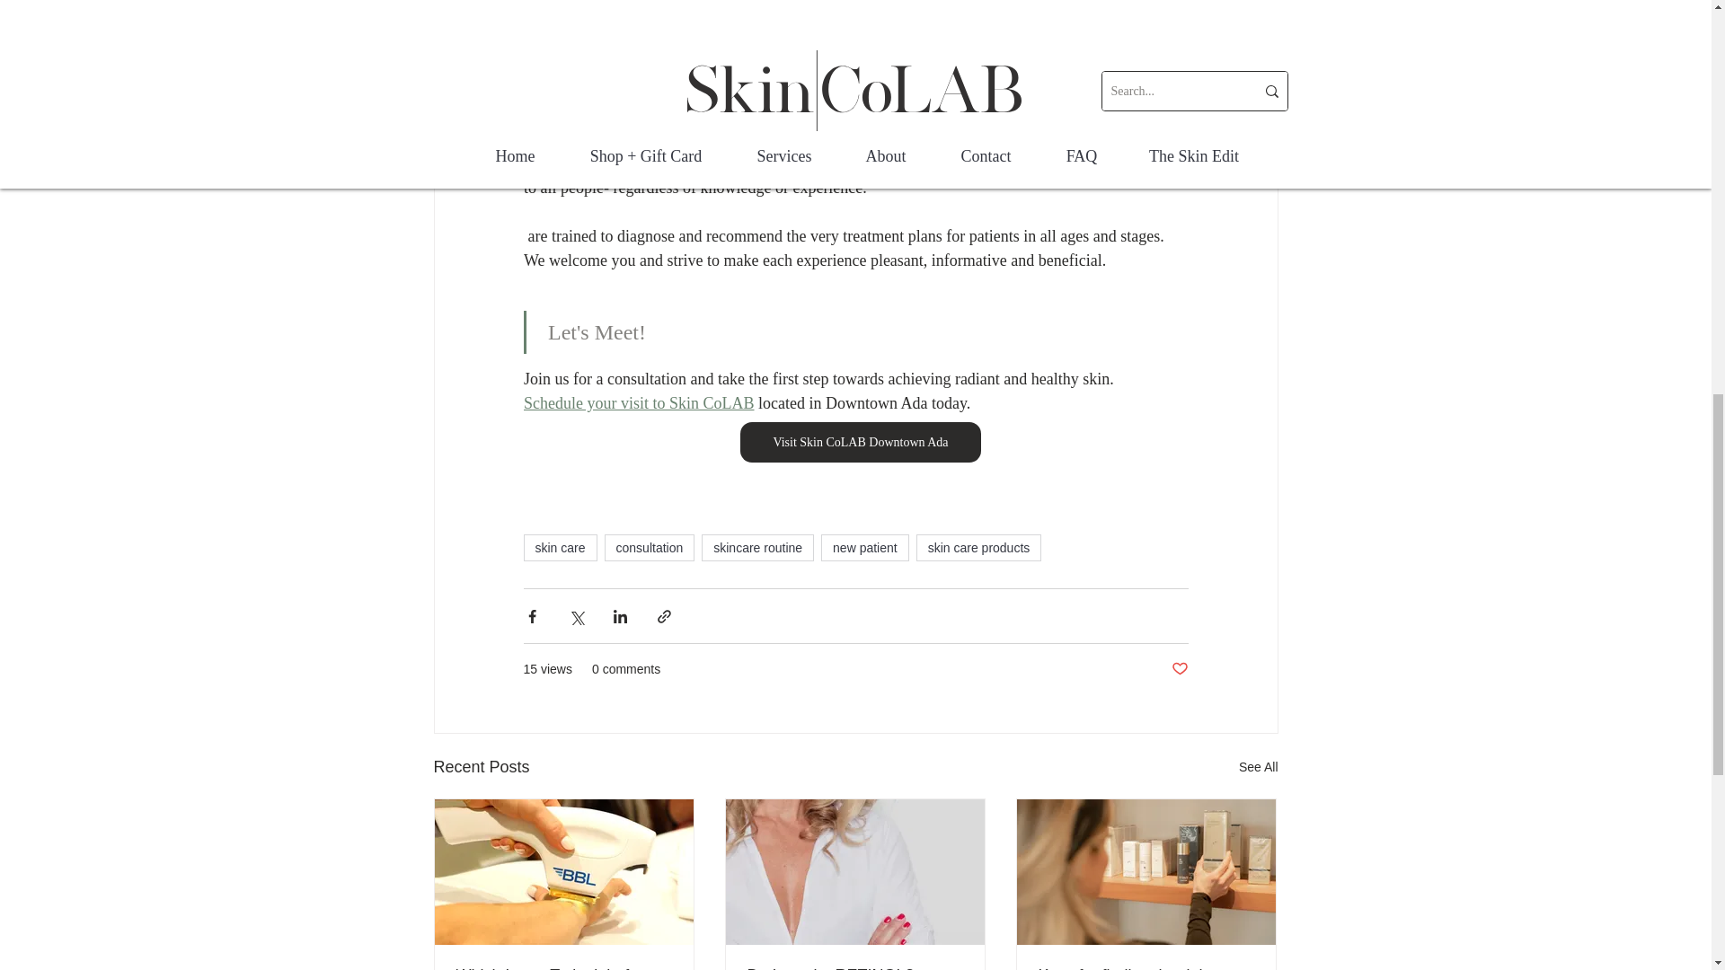  What do you see at coordinates (978, 548) in the screenshot?
I see `skin care products` at bounding box center [978, 548].